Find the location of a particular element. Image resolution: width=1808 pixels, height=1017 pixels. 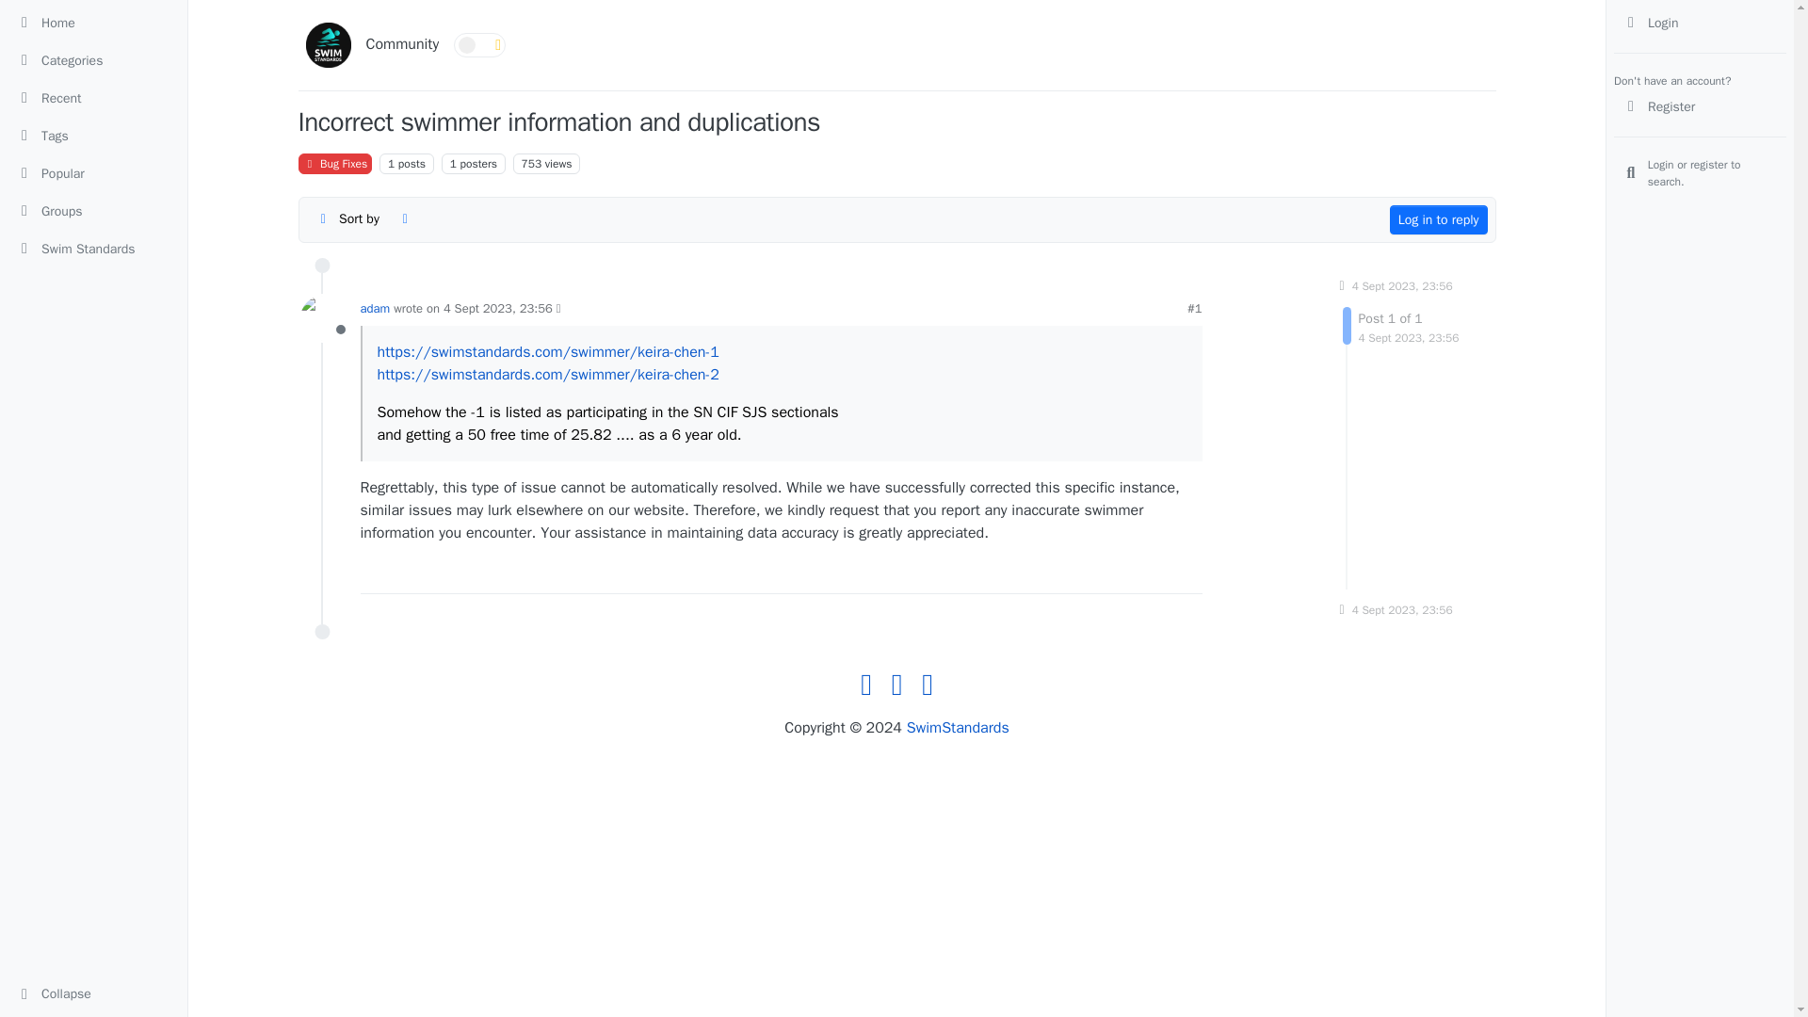

Log in to reply is located at coordinates (1439, 220).